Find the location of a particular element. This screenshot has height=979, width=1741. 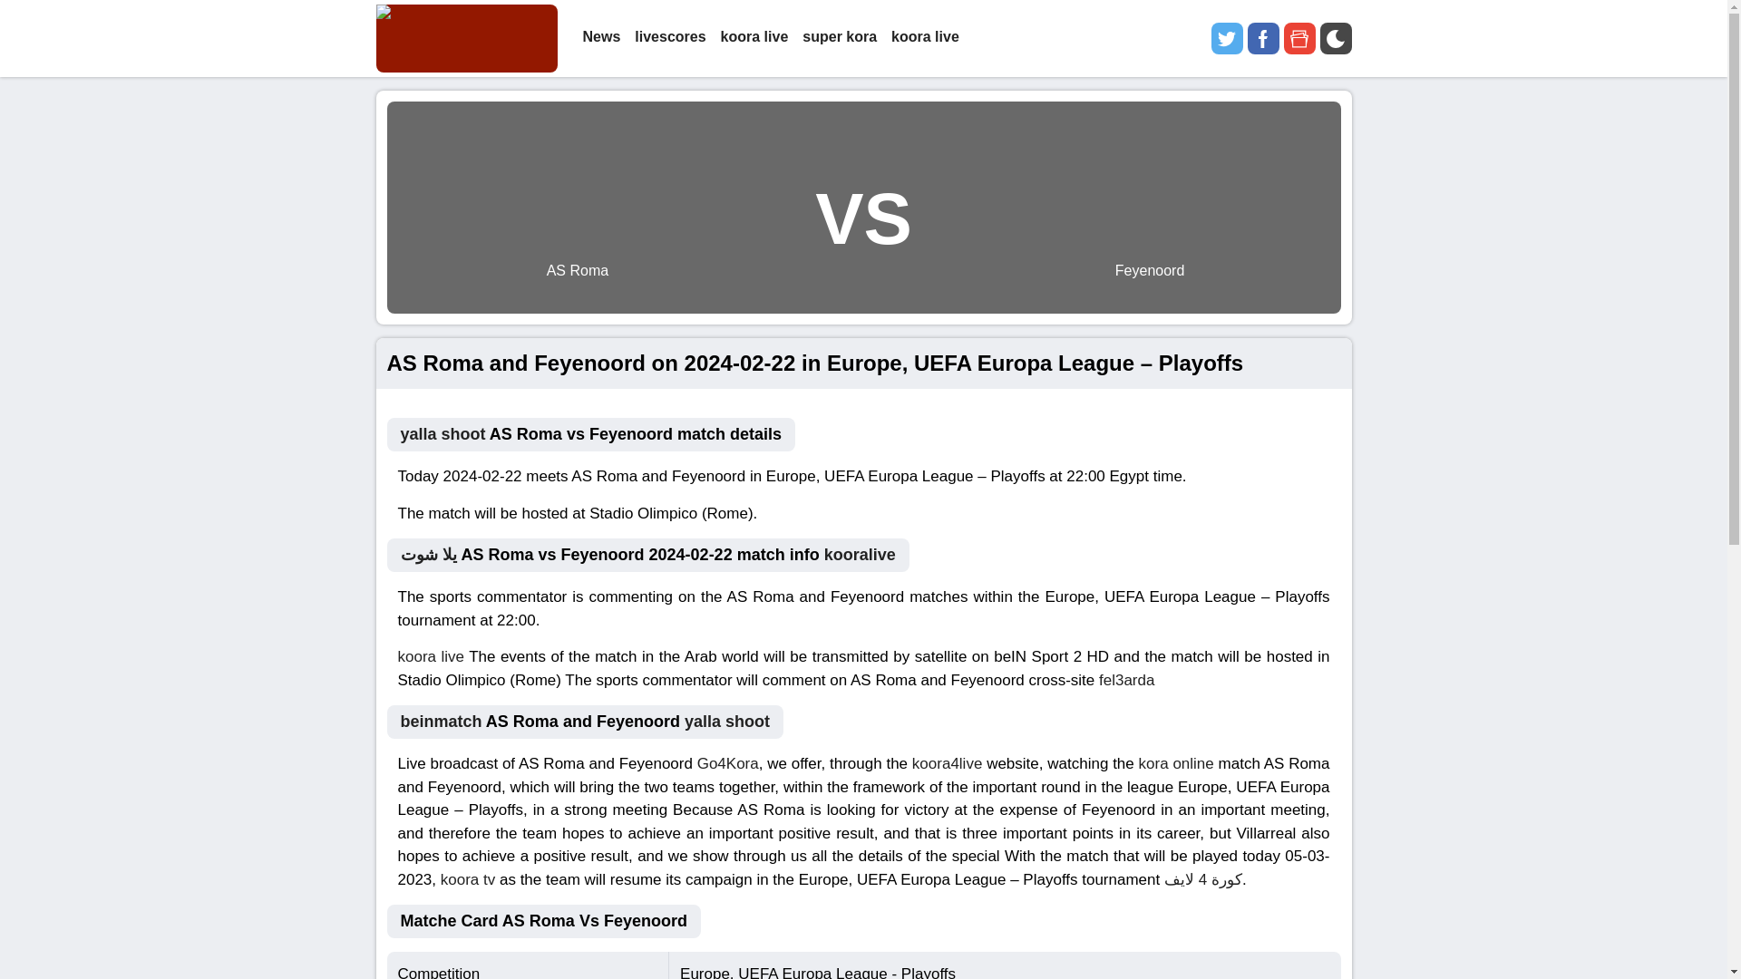

koora tv is located at coordinates (467, 878).